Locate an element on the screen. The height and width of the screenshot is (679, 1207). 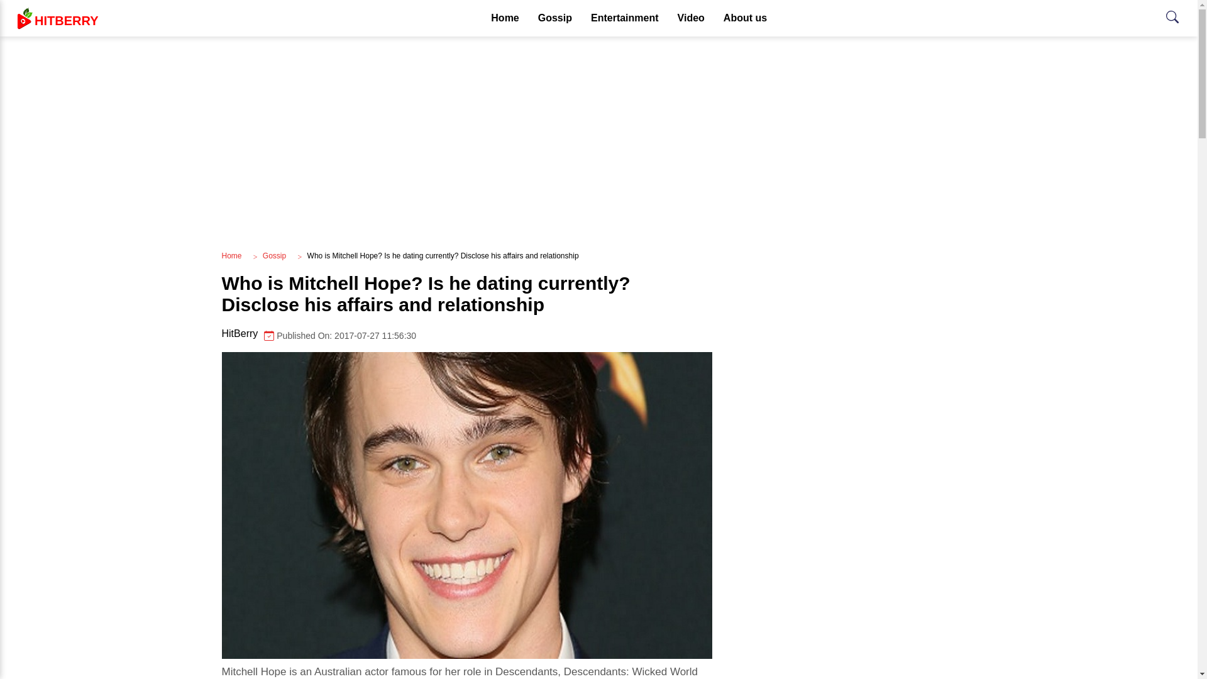
About us is located at coordinates (745, 18).